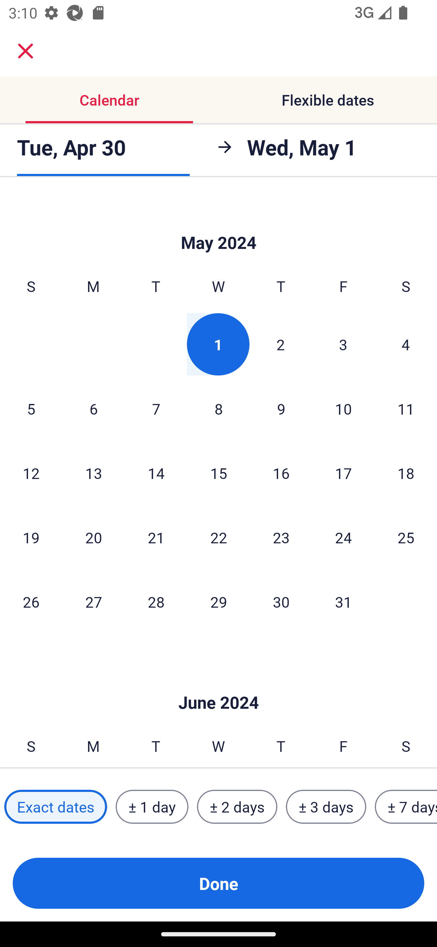 The image size is (437, 947). I want to click on Exact dates, so click(56, 807).